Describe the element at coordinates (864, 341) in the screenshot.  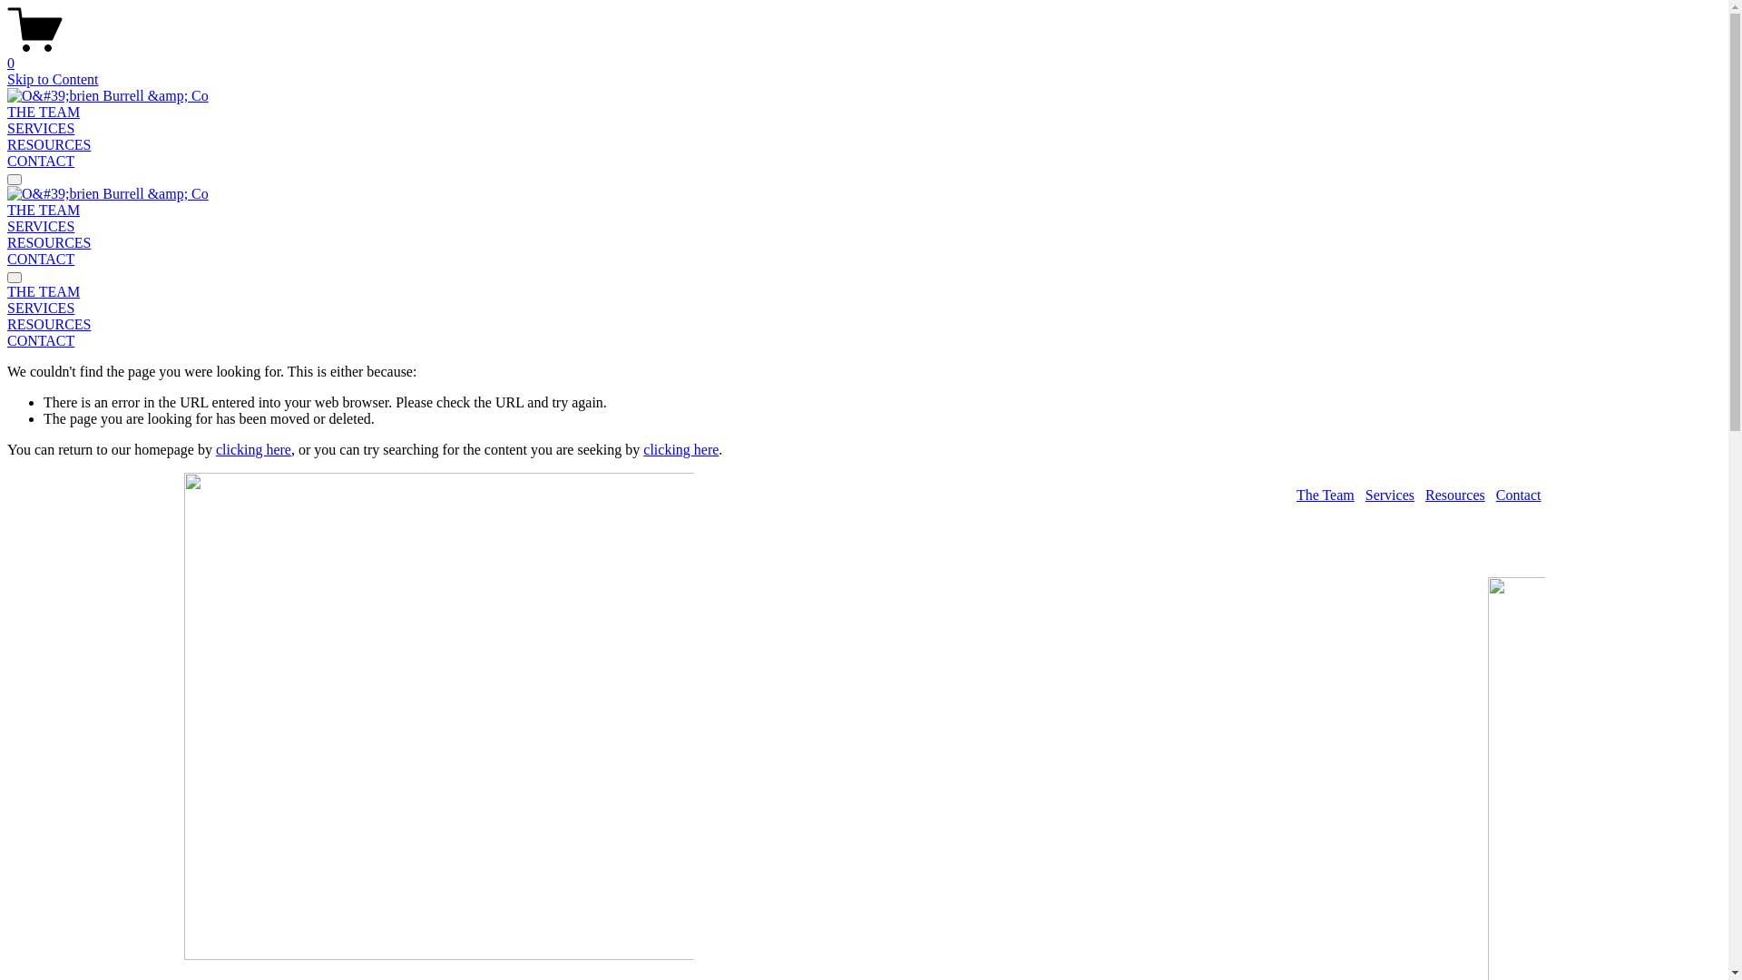
I see `CONTACT` at that location.